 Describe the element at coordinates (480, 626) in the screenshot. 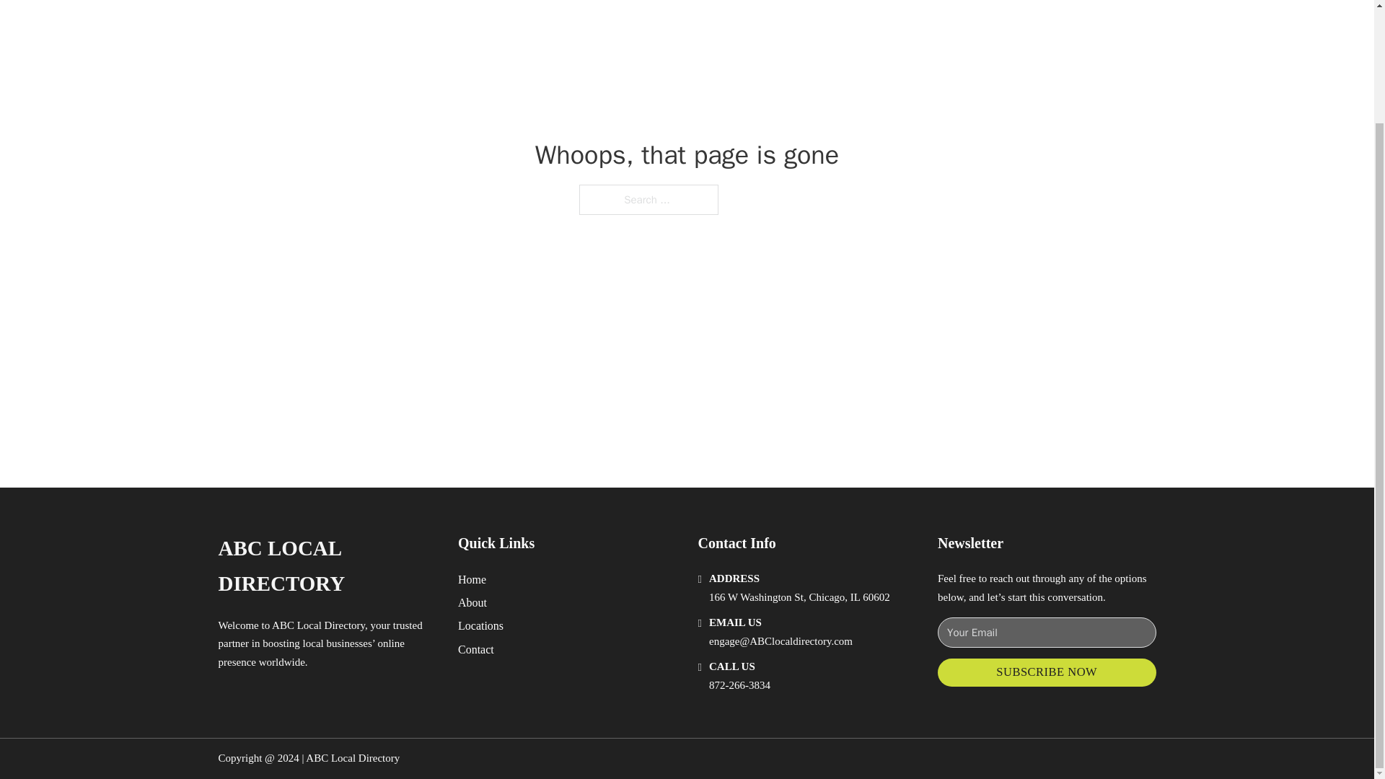

I see `Locations` at that location.